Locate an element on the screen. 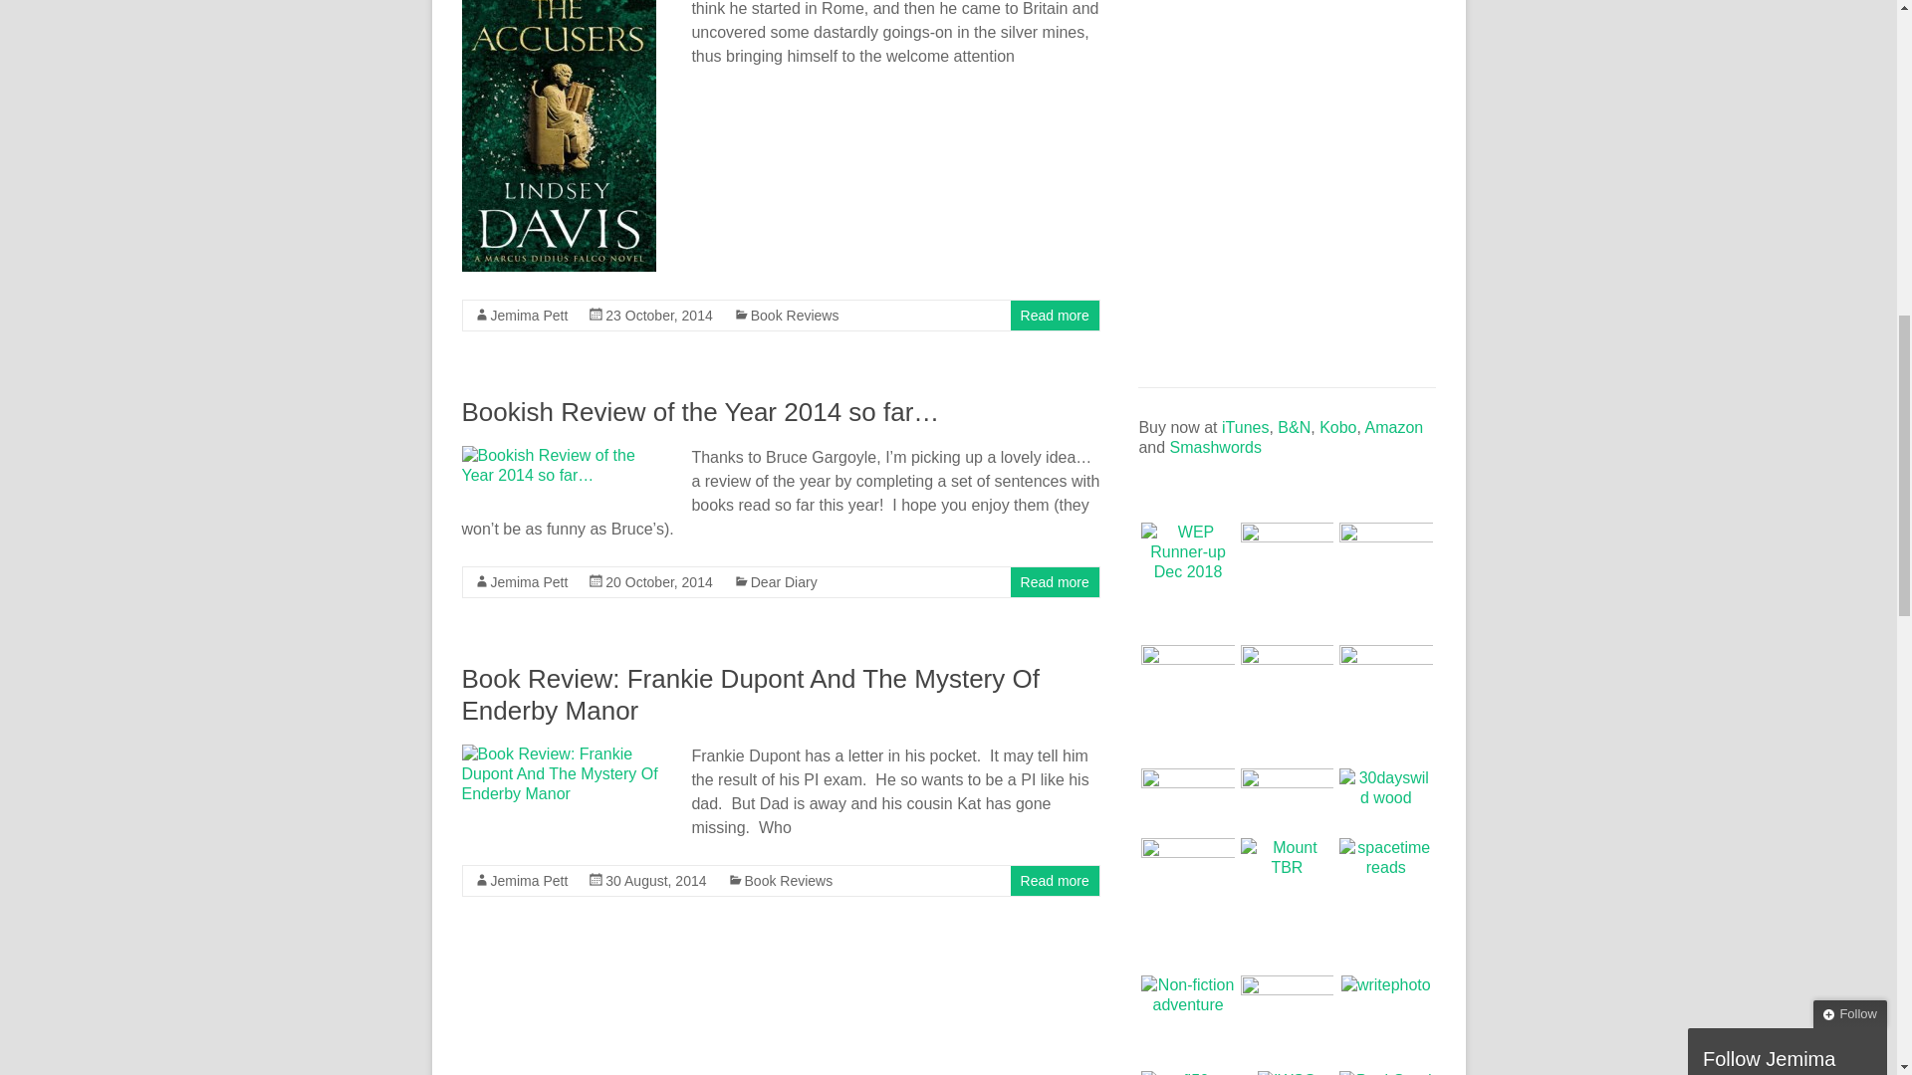 The image size is (1912, 1075). Email Address is located at coordinates (1784, 157).